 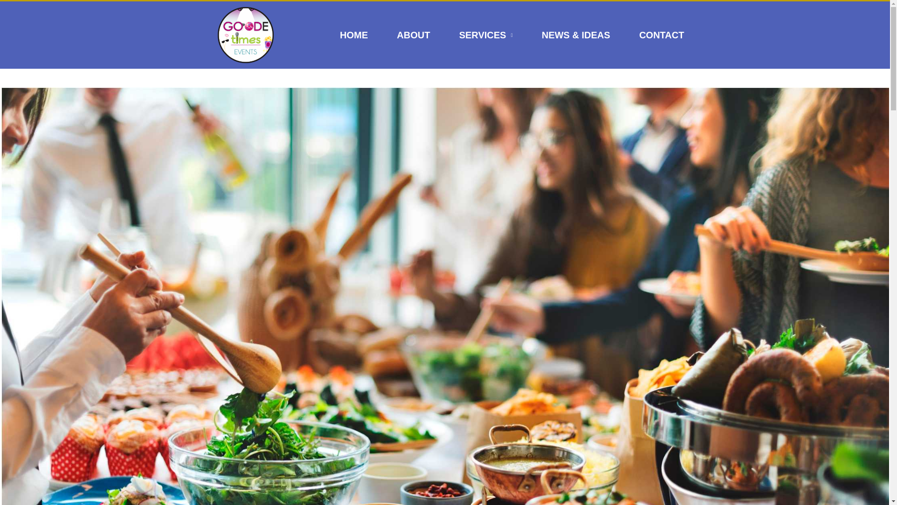 What do you see at coordinates (662, 35) in the screenshot?
I see `CONTACT` at bounding box center [662, 35].